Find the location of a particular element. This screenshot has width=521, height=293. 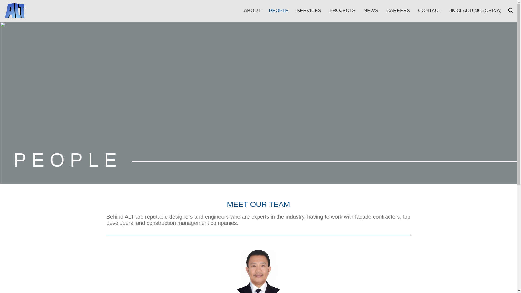

EDWIN AGUSTIN is located at coordinates (258, 269).